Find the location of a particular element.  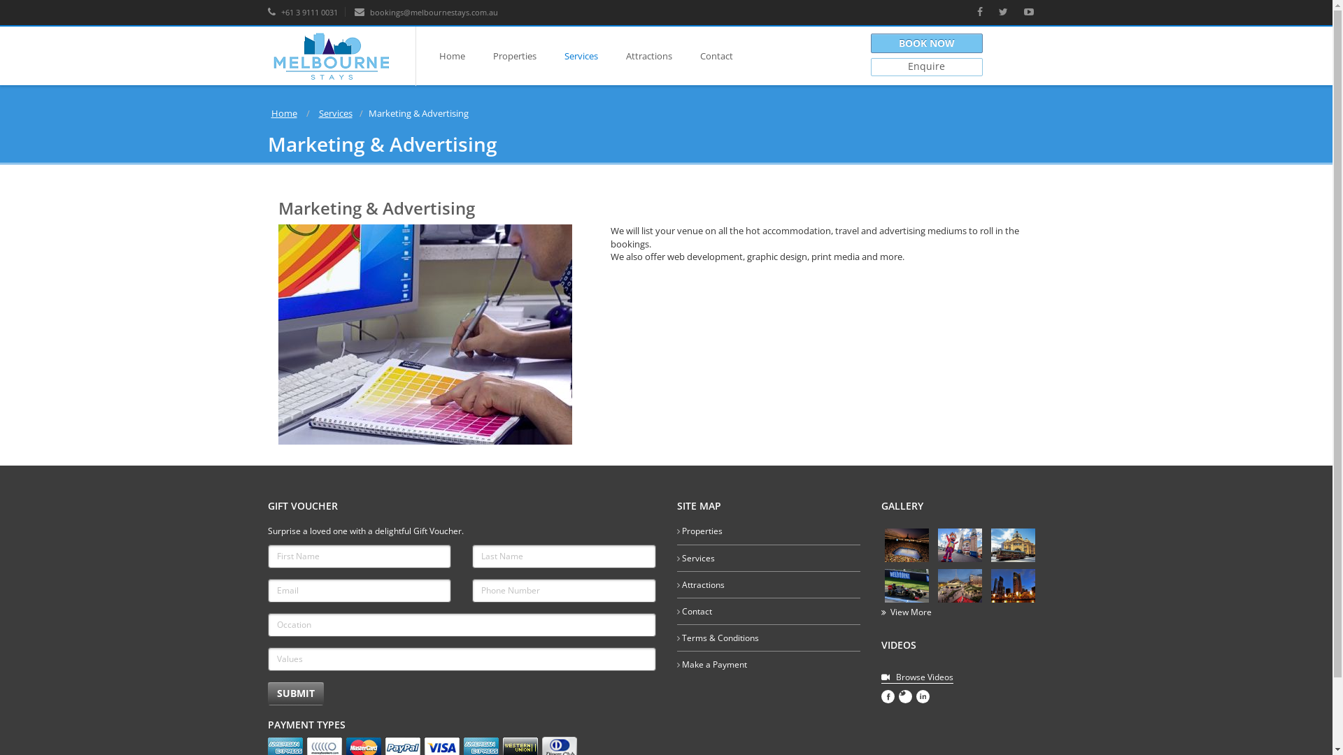

Home is located at coordinates (452, 56).